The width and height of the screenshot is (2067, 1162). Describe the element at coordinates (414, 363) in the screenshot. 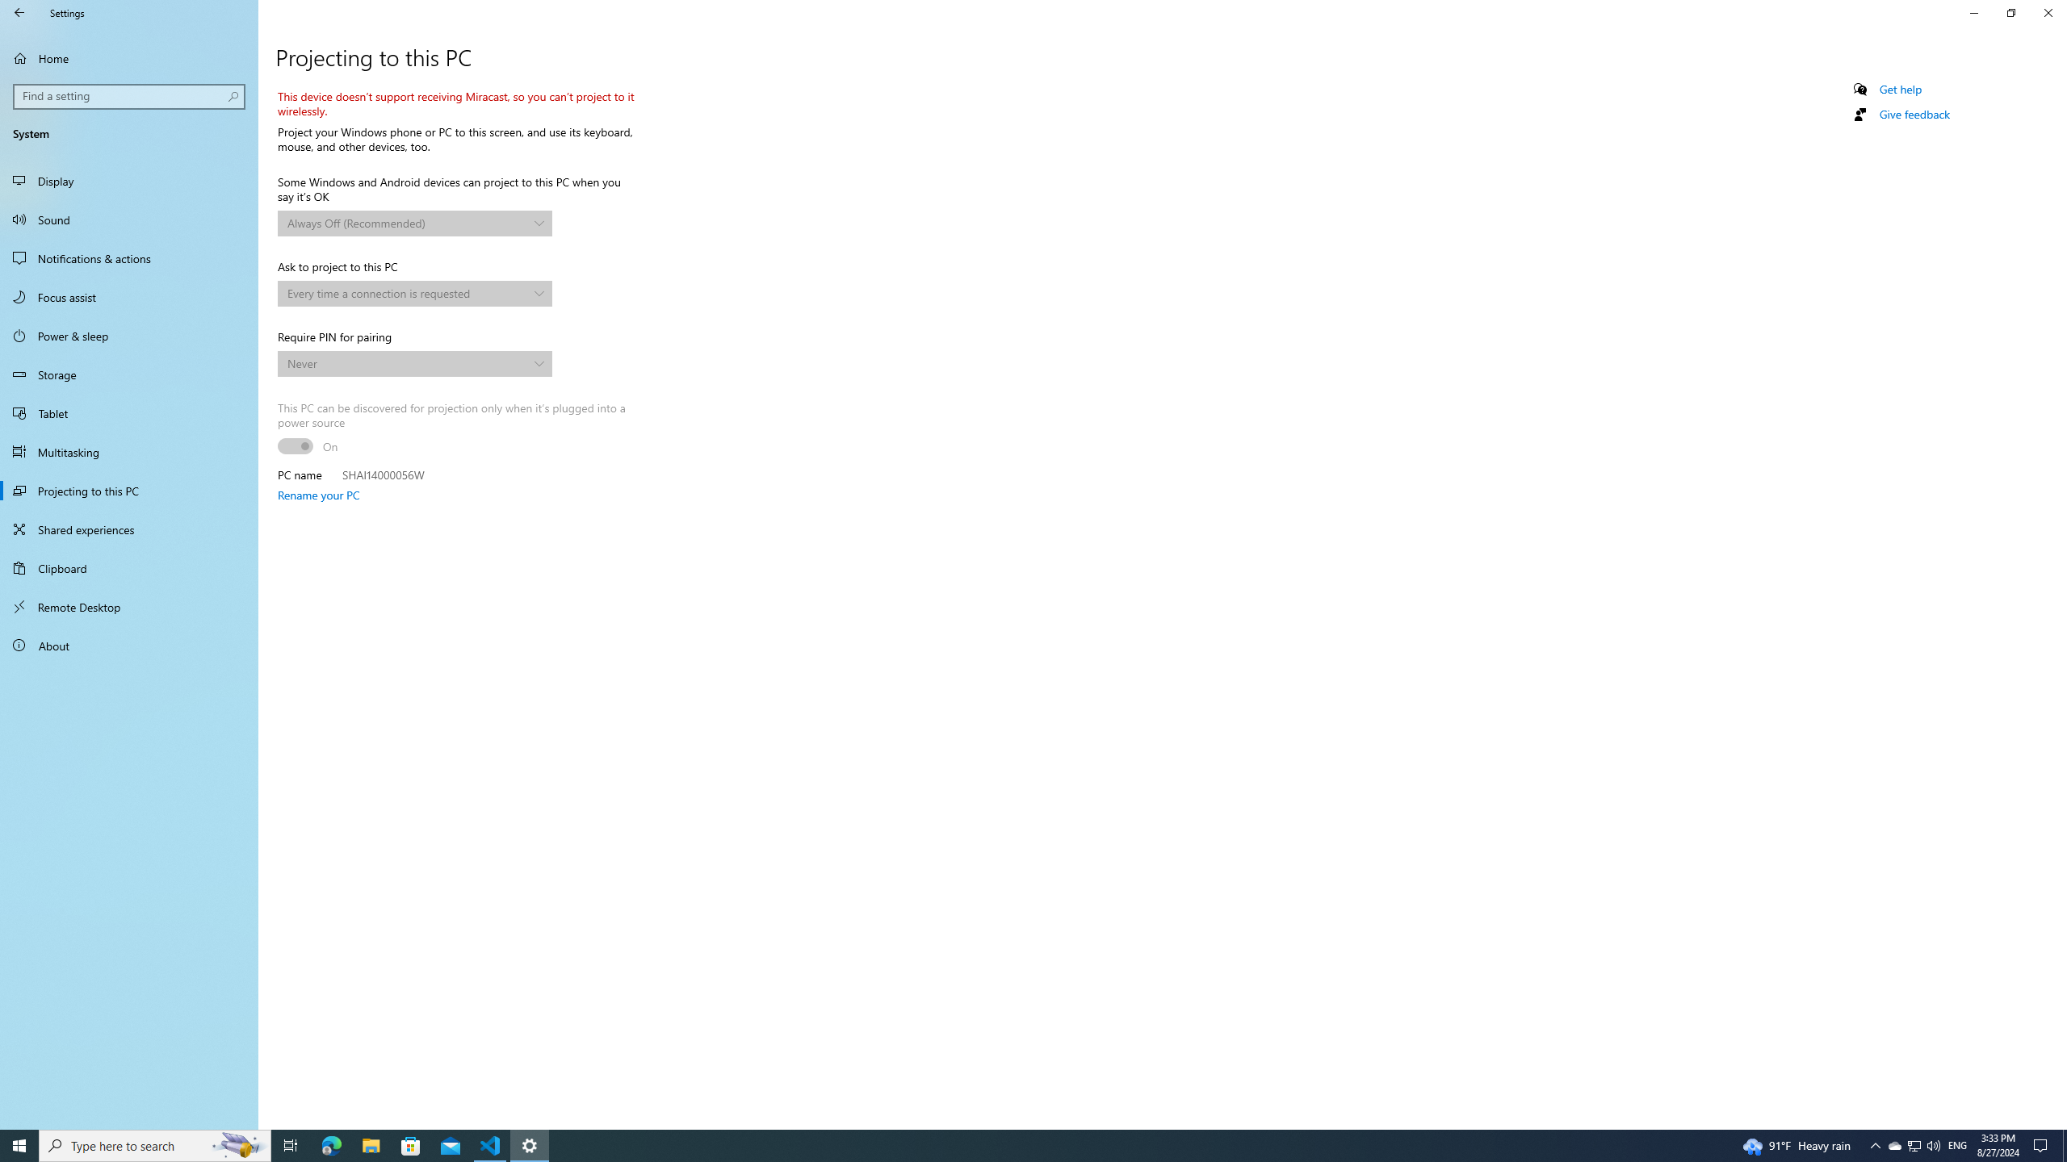

I see `Require PIN for pairing` at that location.